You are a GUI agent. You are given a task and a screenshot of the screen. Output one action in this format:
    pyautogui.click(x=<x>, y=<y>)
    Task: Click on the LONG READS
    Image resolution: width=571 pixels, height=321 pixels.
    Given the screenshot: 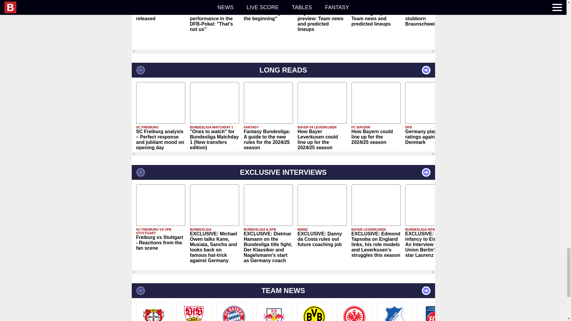 What is the action you would take?
    pyautogui.click(x=283, y=70)
    